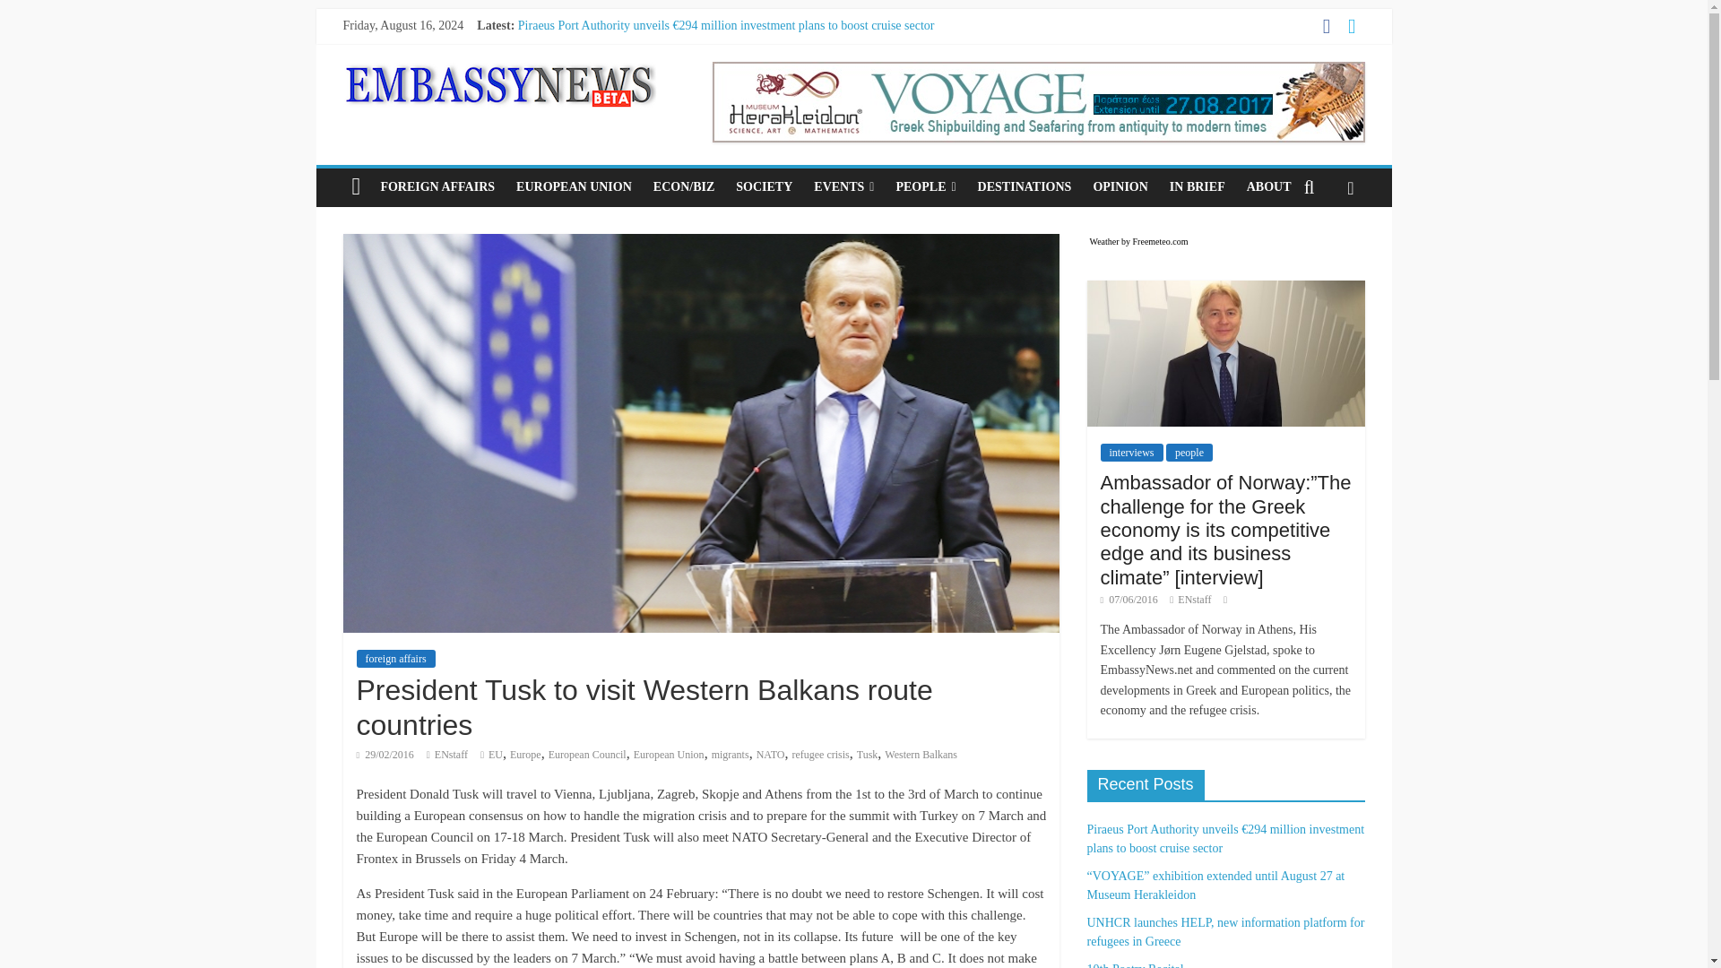  Describe the element at coordinates (925, 186) in the screenshot. I see `PEOPLE` at that location.